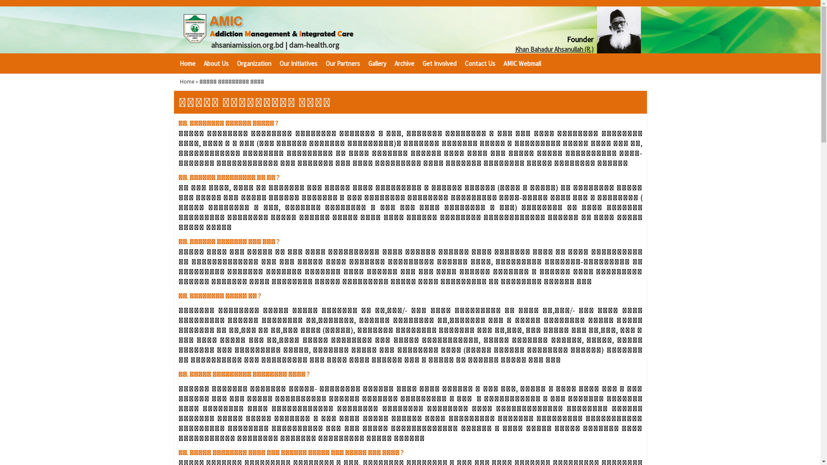 The height and width of the screenshot is (465, 827). I want to click on Our Partners, so click(341, 64).